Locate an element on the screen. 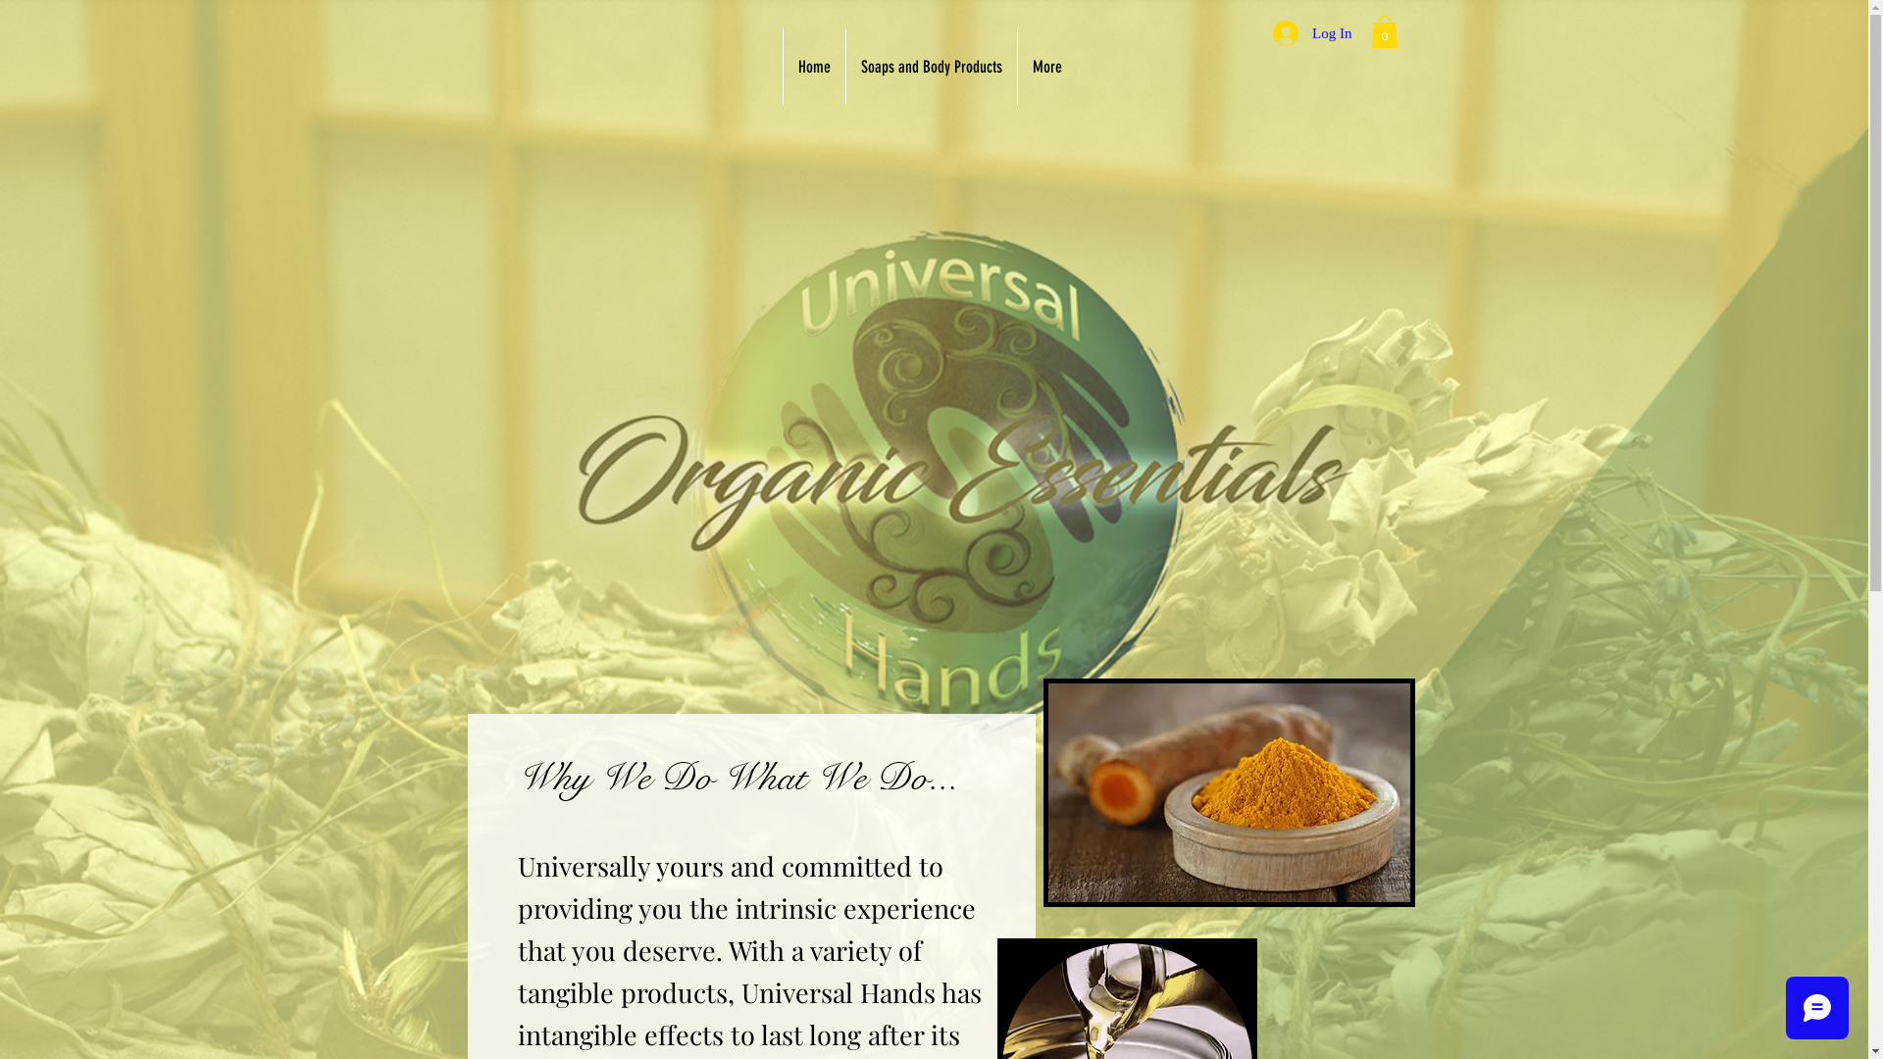  Soaps and Body Products is located at coordinates (932, 67).